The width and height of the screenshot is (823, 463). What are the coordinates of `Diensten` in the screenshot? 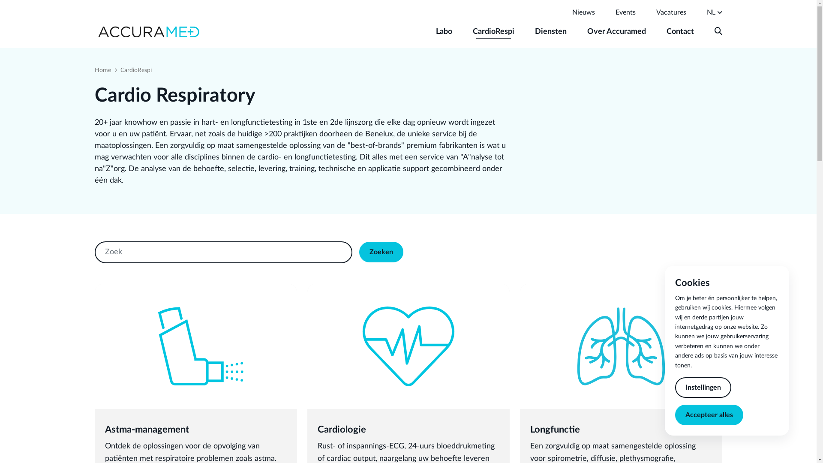 It's located at (551, 32).